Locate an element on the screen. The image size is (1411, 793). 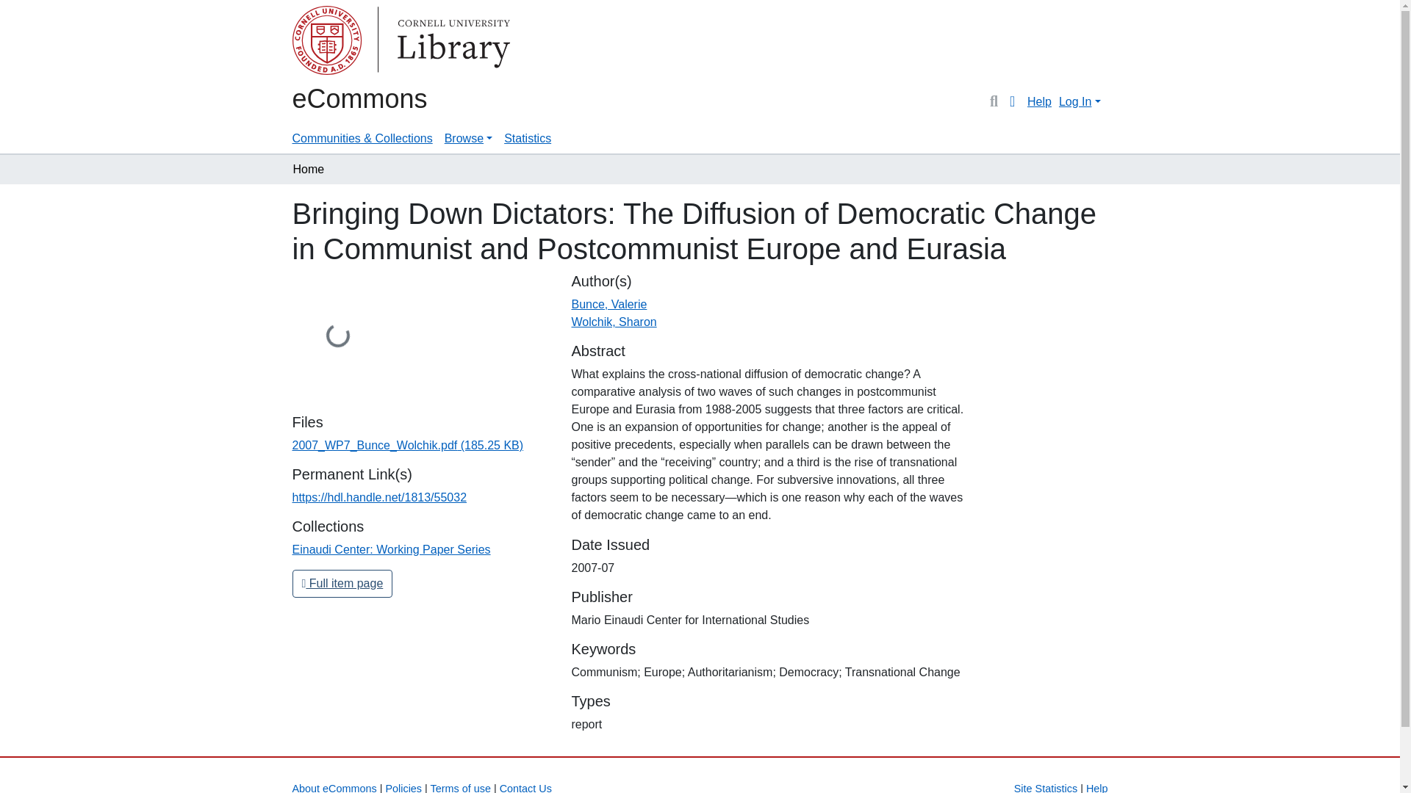
Contact Us is located at coordinates (525, 787).